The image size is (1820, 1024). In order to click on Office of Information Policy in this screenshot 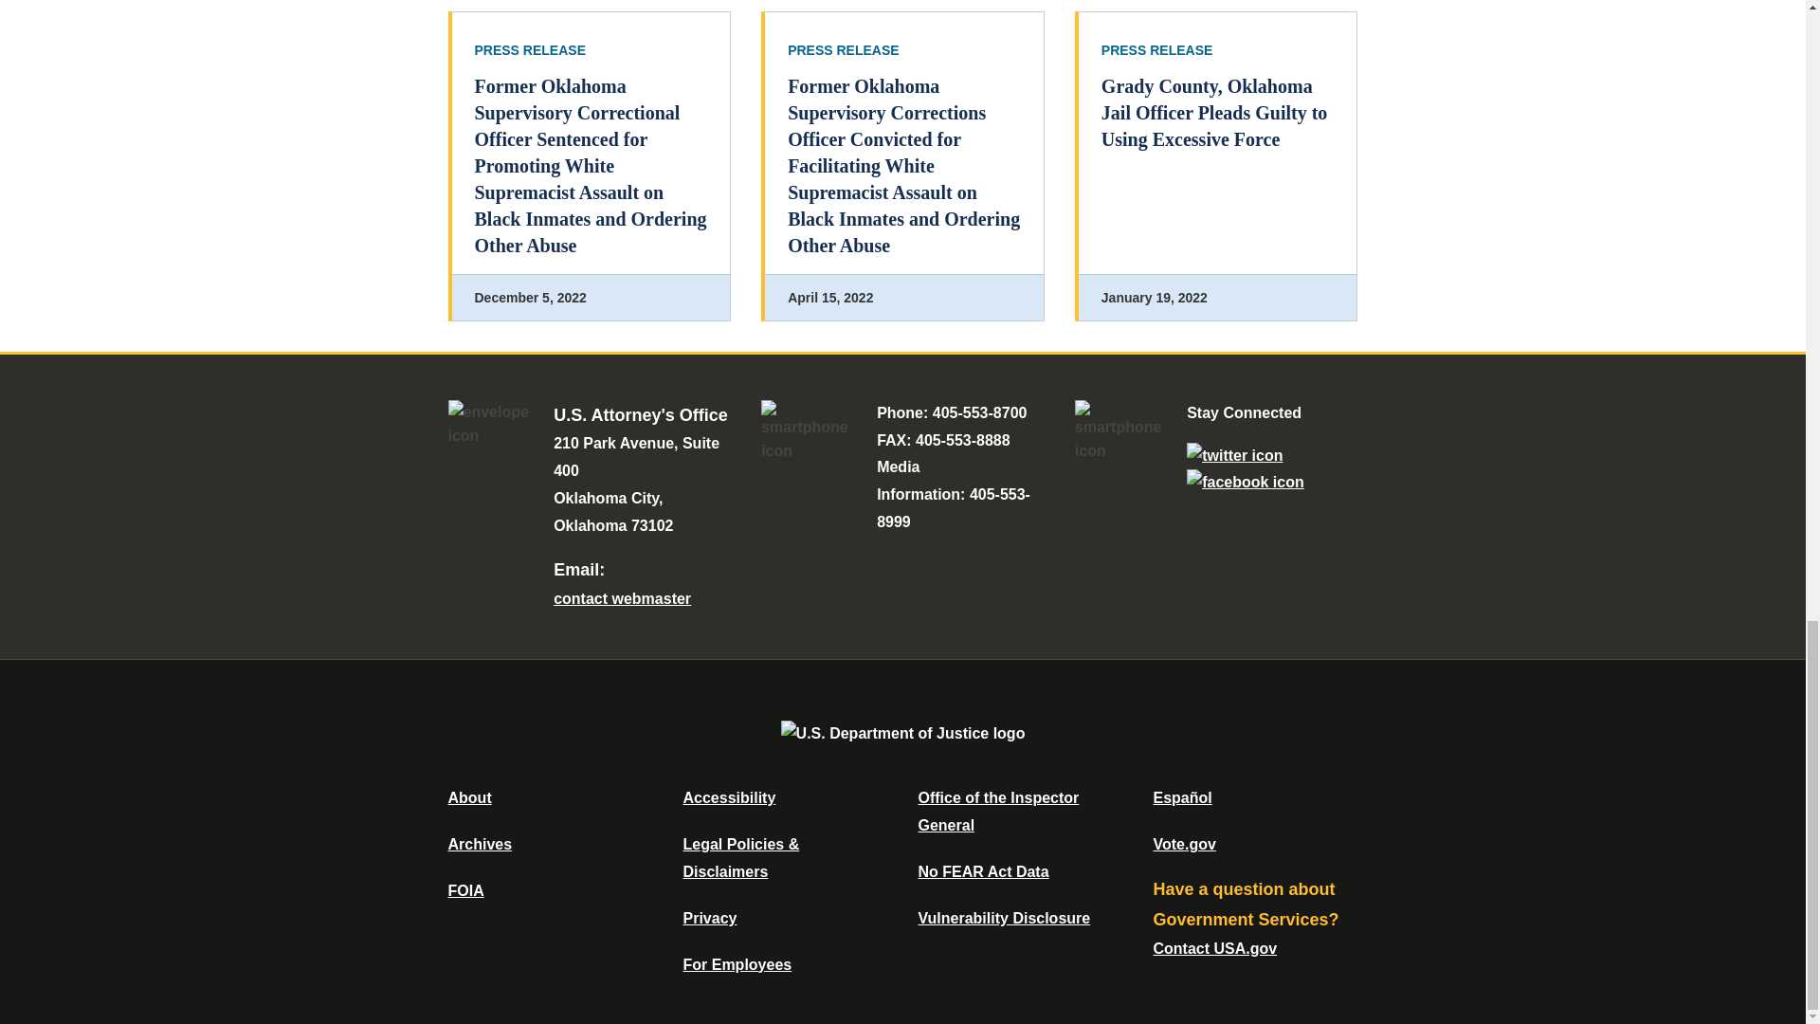, I will do `click(465, 890)`.